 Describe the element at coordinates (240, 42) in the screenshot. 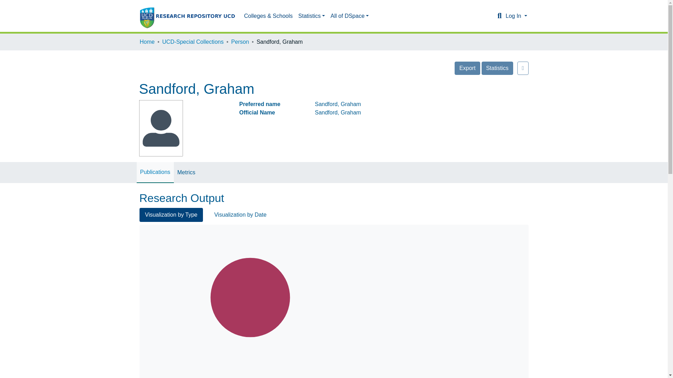

I see `Person` at that location.